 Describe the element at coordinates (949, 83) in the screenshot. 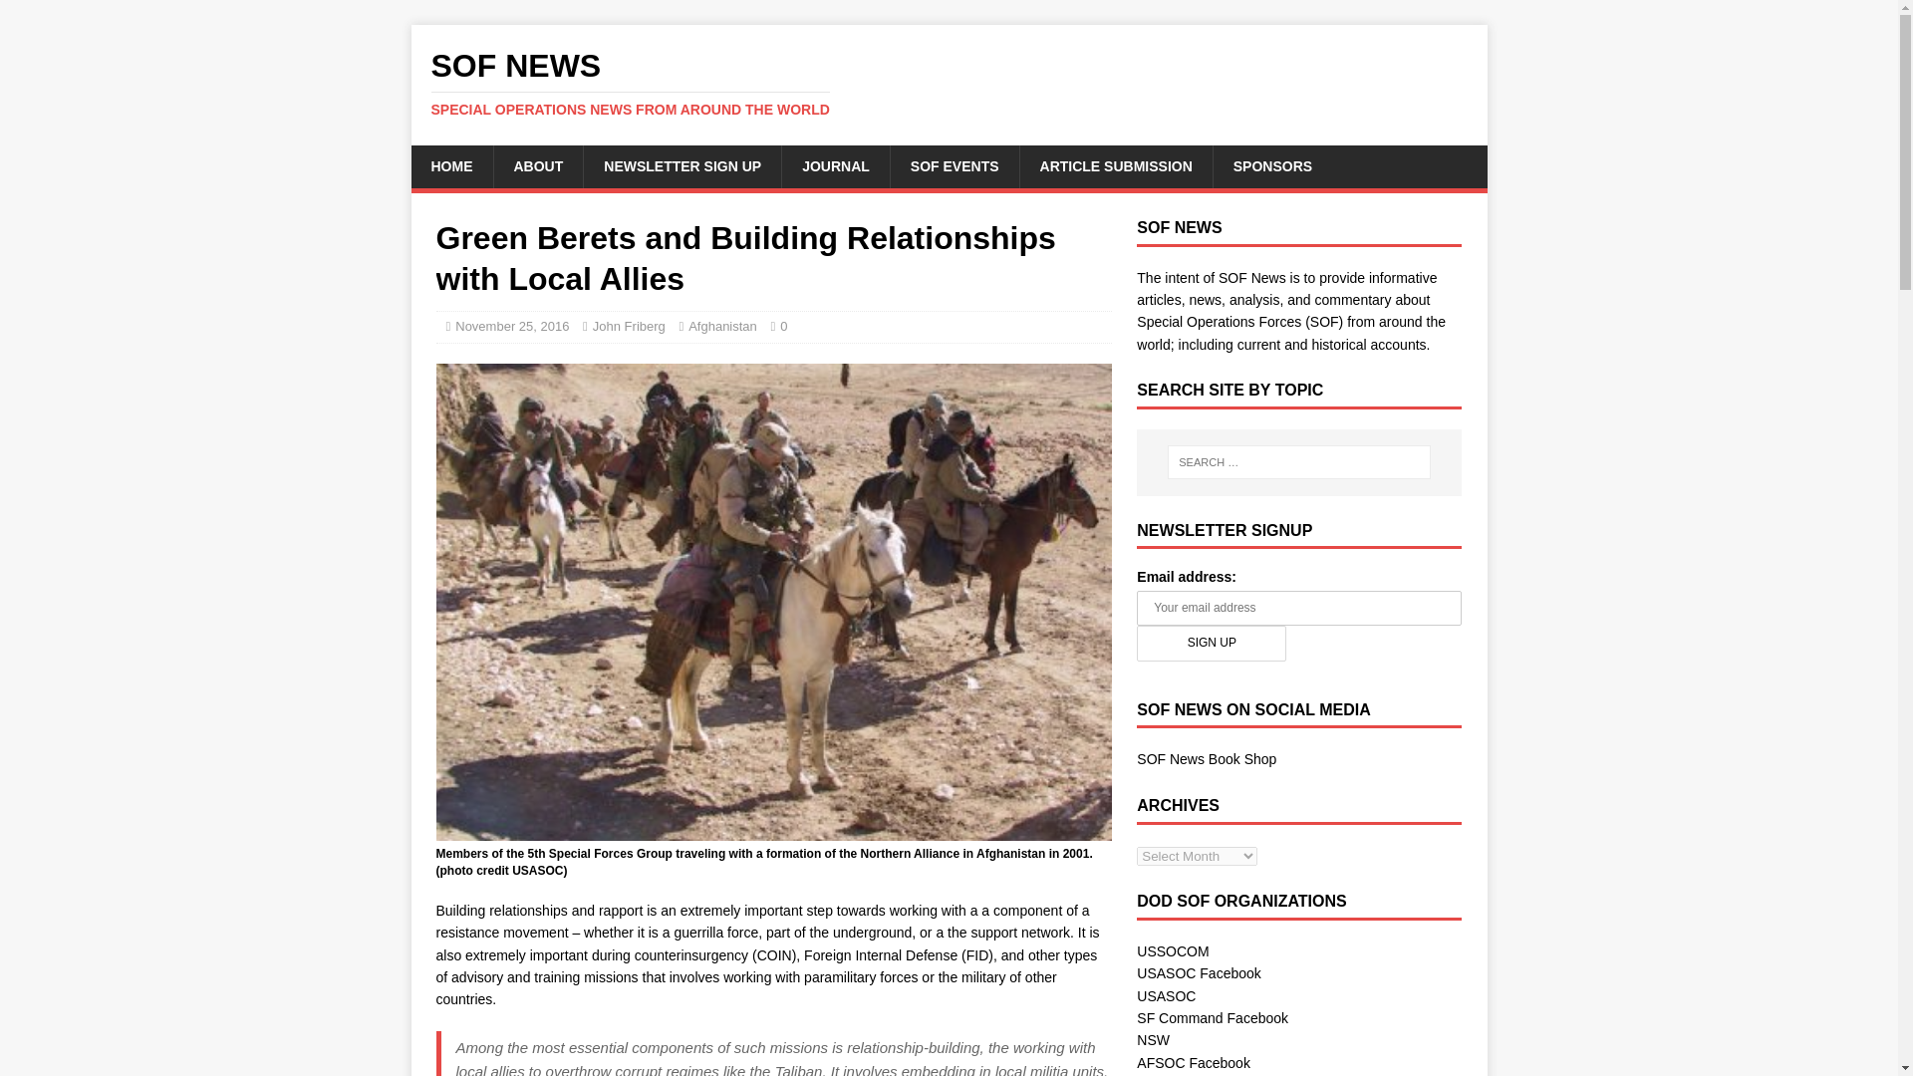

I see `SOF News` at that location.